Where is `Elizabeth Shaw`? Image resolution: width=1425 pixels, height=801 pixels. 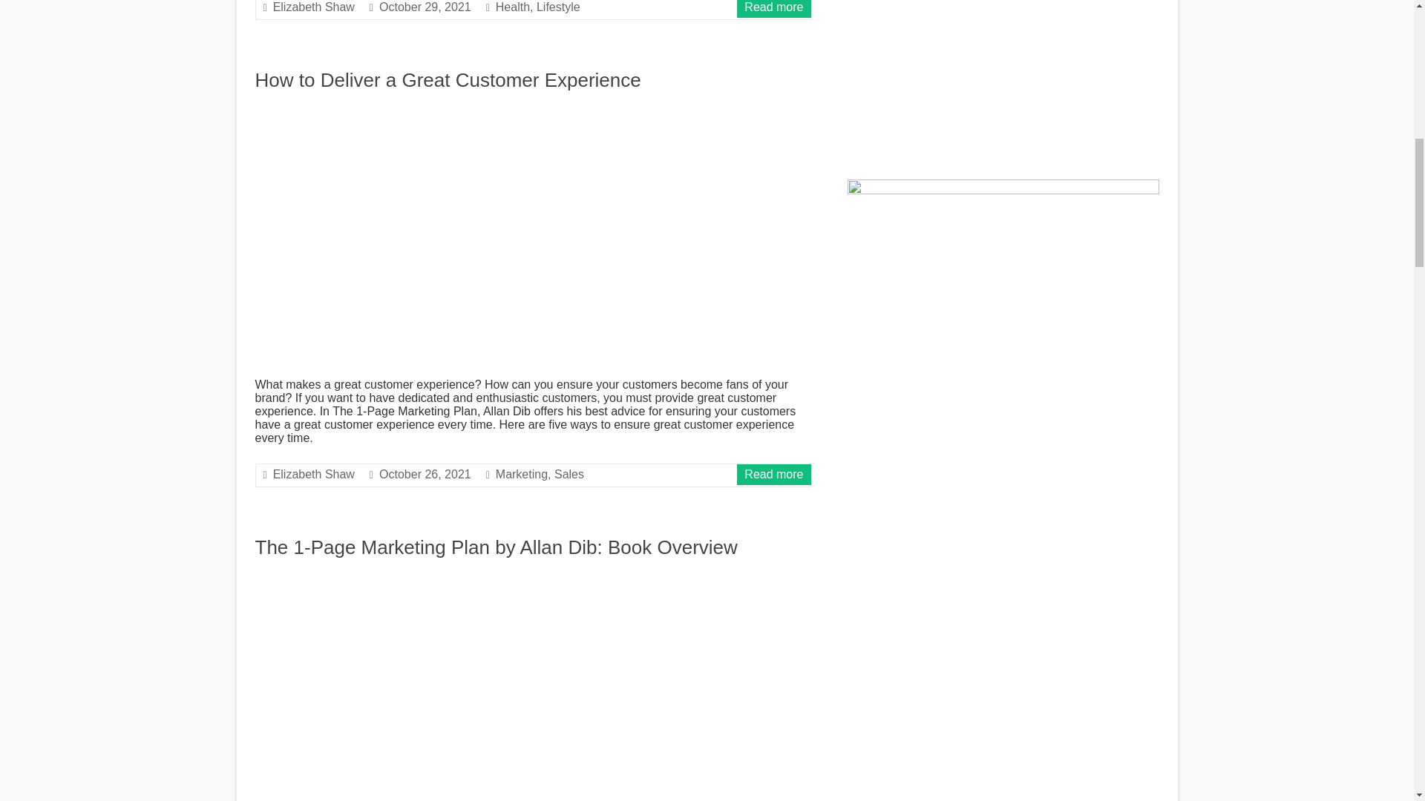
Elizabeth Shaw is located at coordinates (314, 474).